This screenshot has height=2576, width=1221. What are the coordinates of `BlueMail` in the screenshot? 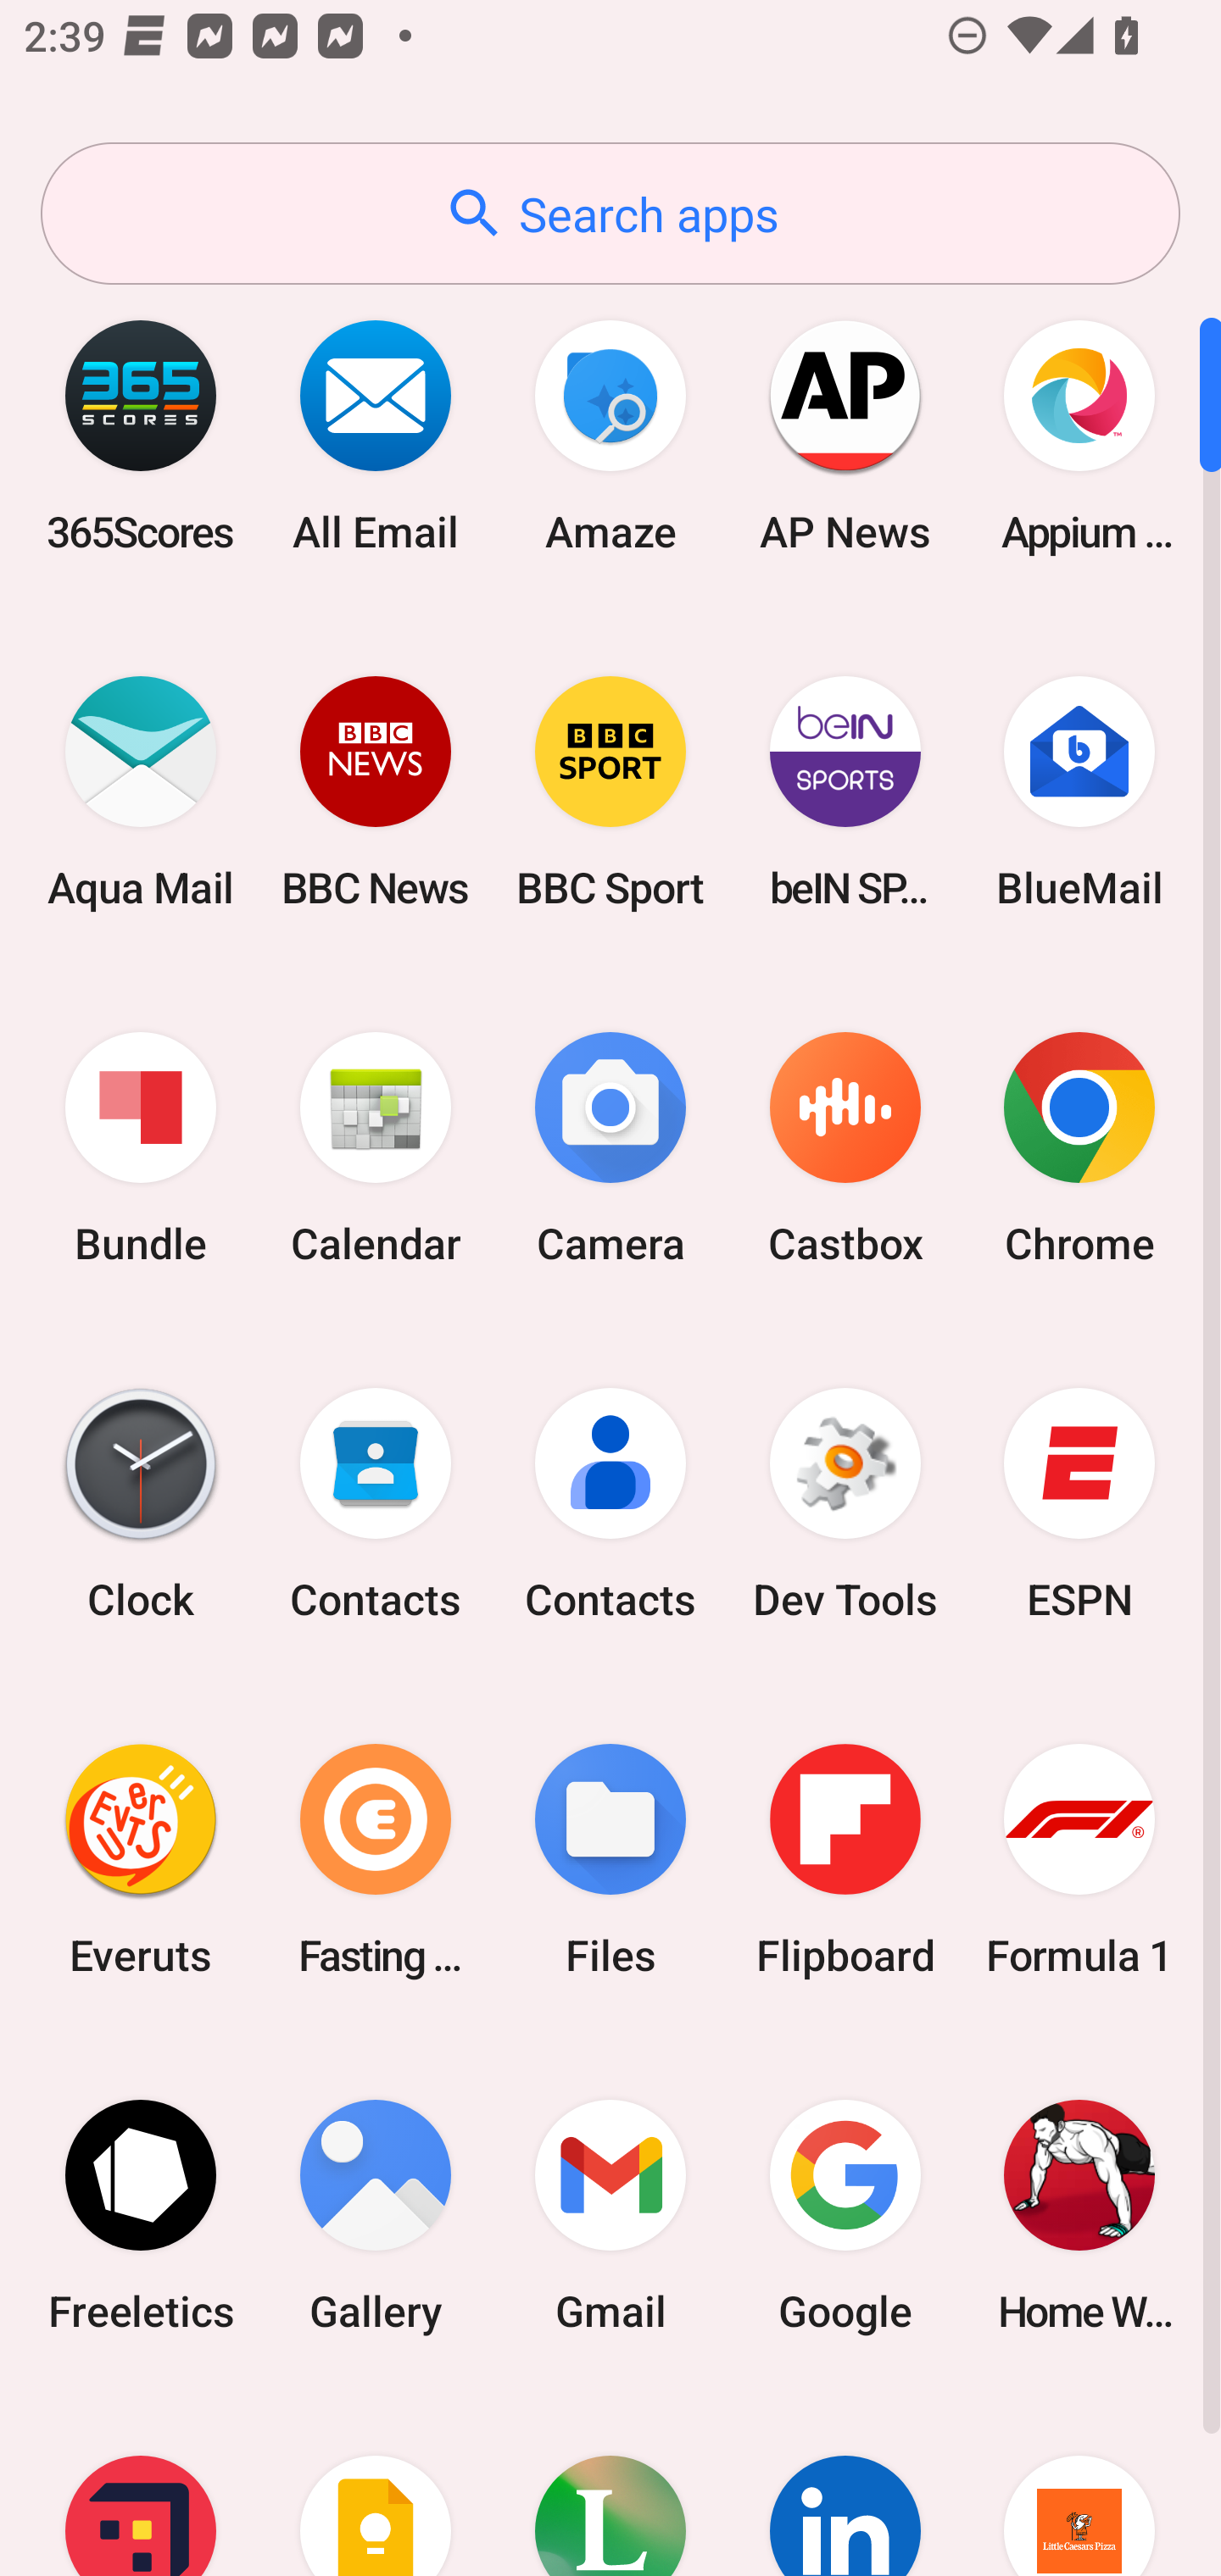 It's located at (1079, 791).